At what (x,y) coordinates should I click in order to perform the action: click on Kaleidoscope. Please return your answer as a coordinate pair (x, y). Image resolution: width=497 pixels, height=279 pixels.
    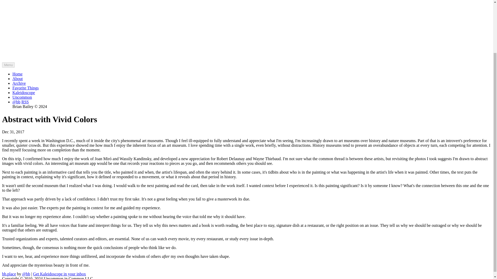
    Looking at the image, I should click on (24, 92).